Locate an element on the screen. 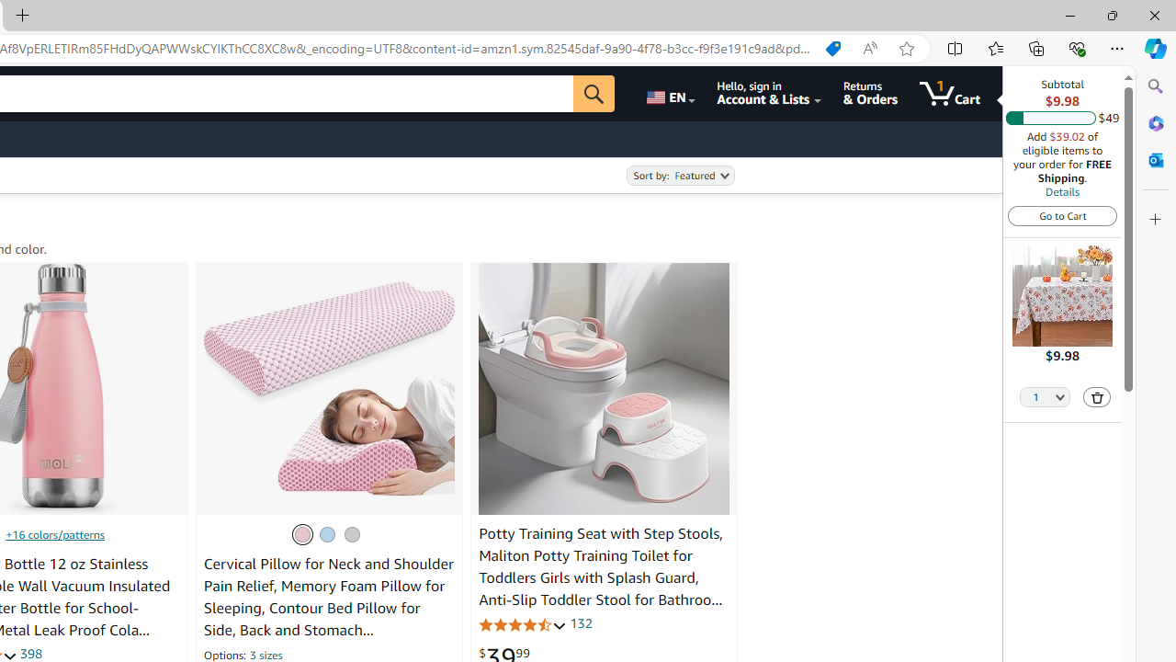  Delete is located at coordinates (1097, 397).